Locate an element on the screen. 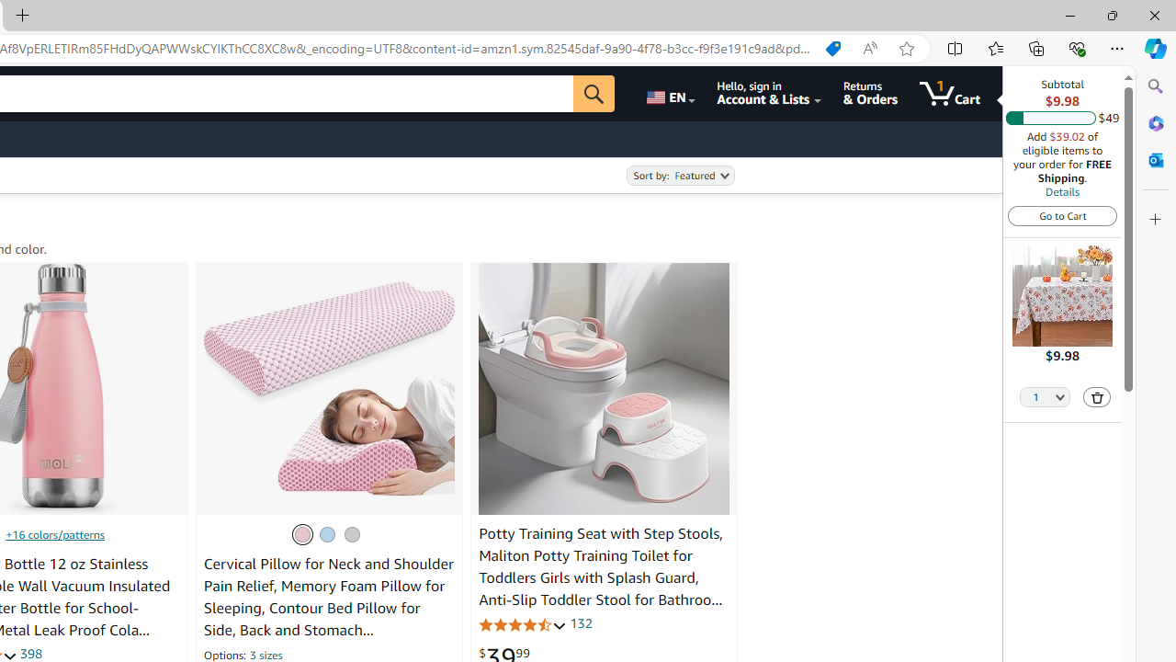  Delete is located at coordinates (1097, 397).